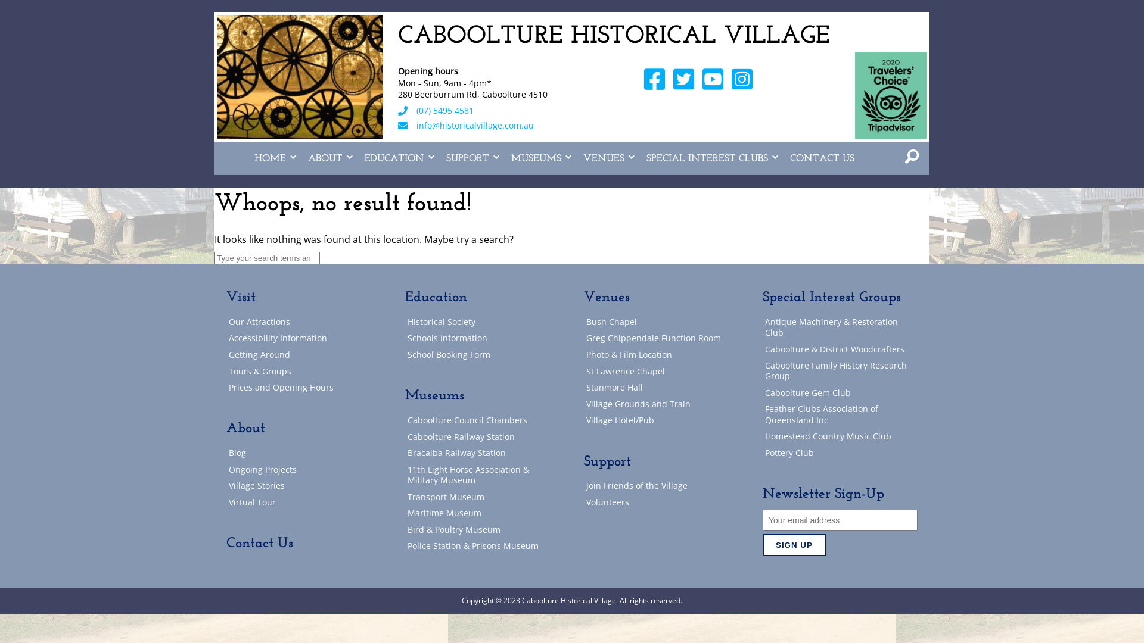 This screenshot has width=1144, height=643. What do you see at coordinates (260, 544) in the screenshot?
I see `Contact Us` at bounding box center [260, 544].